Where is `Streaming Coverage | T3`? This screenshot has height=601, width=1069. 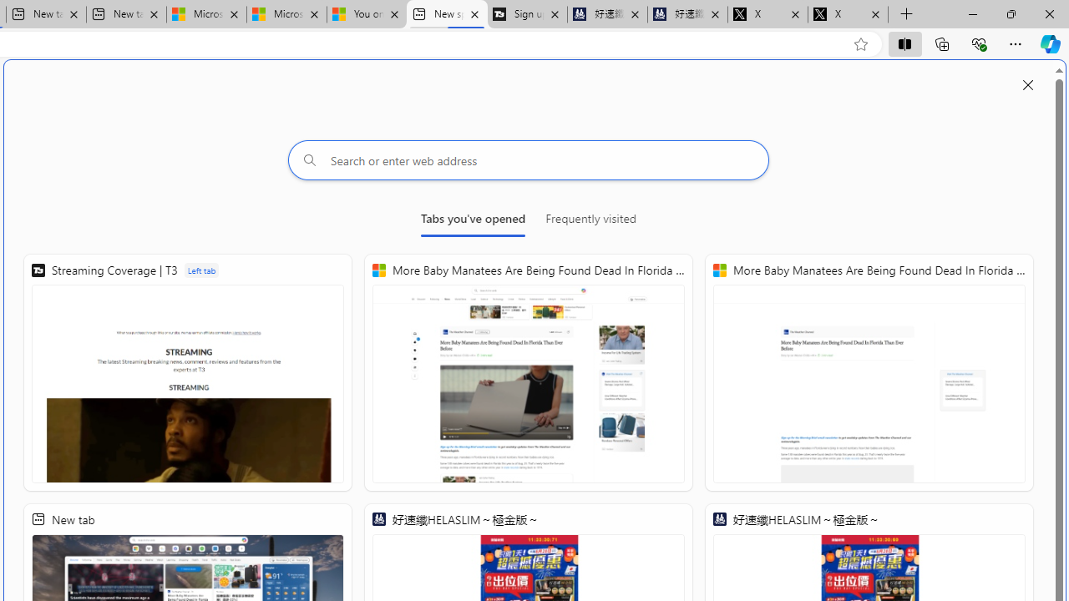 Streaming Coverage | T3 is located at coordinates (188, 372).